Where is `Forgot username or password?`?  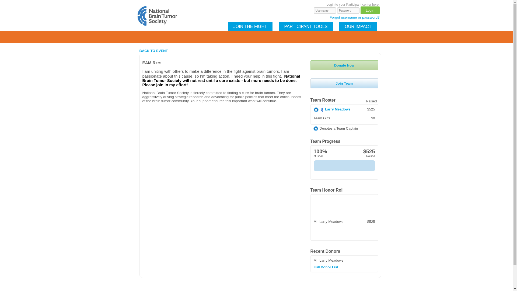
Forgot username or password? is located at coordinates (354, 19).